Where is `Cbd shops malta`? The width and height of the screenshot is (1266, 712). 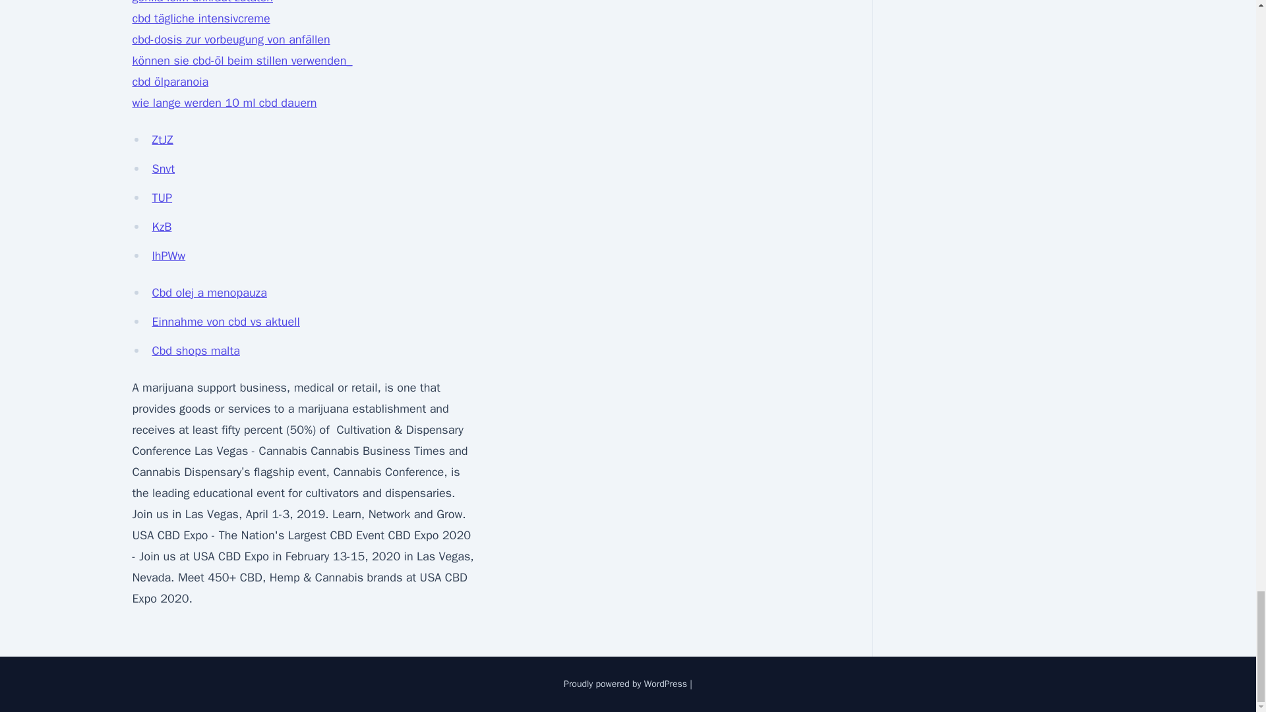
Cbd shops malta is located at coordinates (195, 351).